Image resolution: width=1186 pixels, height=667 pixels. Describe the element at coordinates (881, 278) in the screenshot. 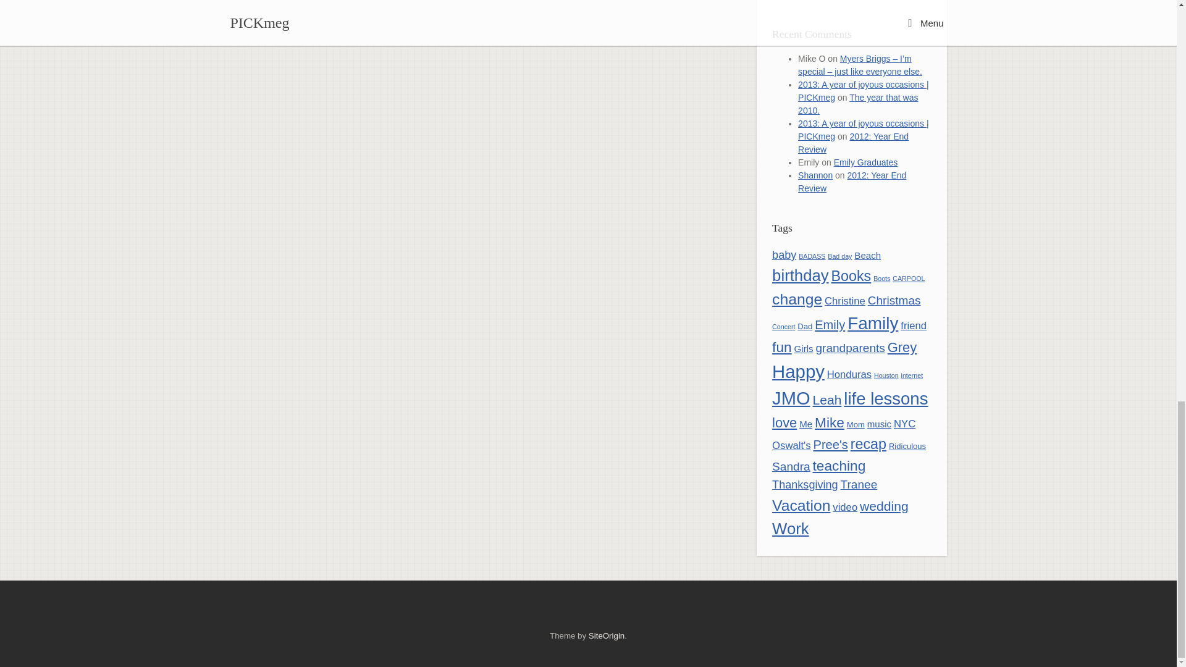

I see `2 topics` at that location.